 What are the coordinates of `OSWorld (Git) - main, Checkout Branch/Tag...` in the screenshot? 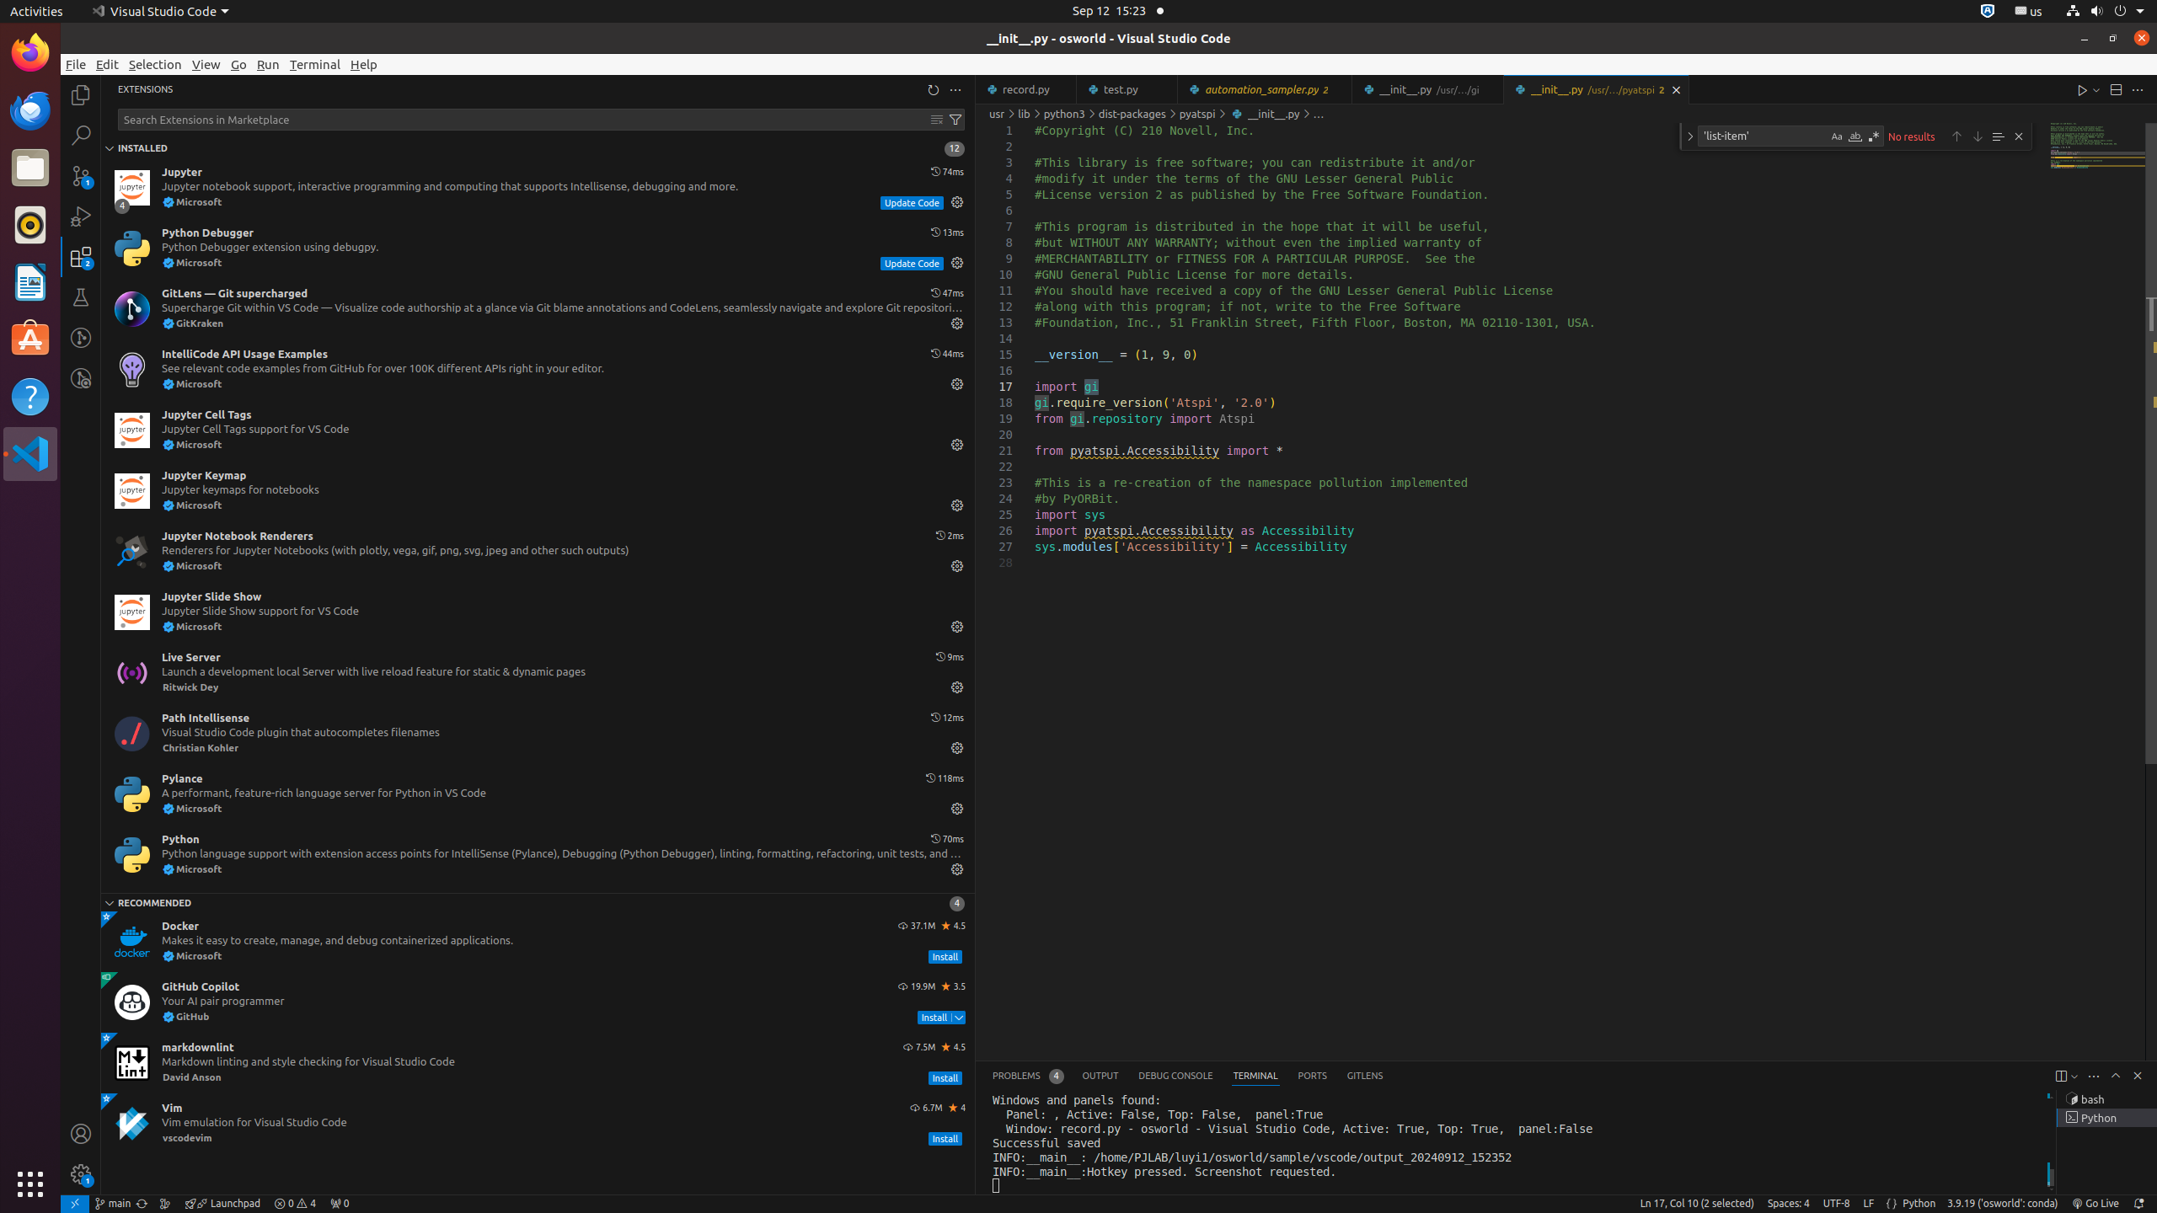 It's located at (113, 1204).